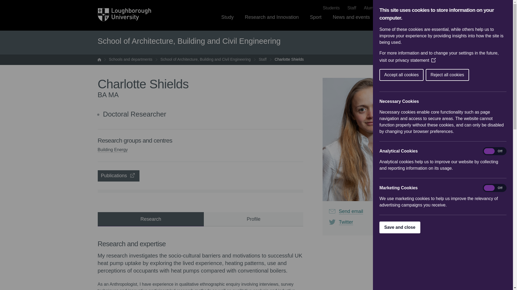 This screenshot has height=290, width=517. Describe the element at coordinates (369, 222) in the screenshot. I see `Twitter` at that location.